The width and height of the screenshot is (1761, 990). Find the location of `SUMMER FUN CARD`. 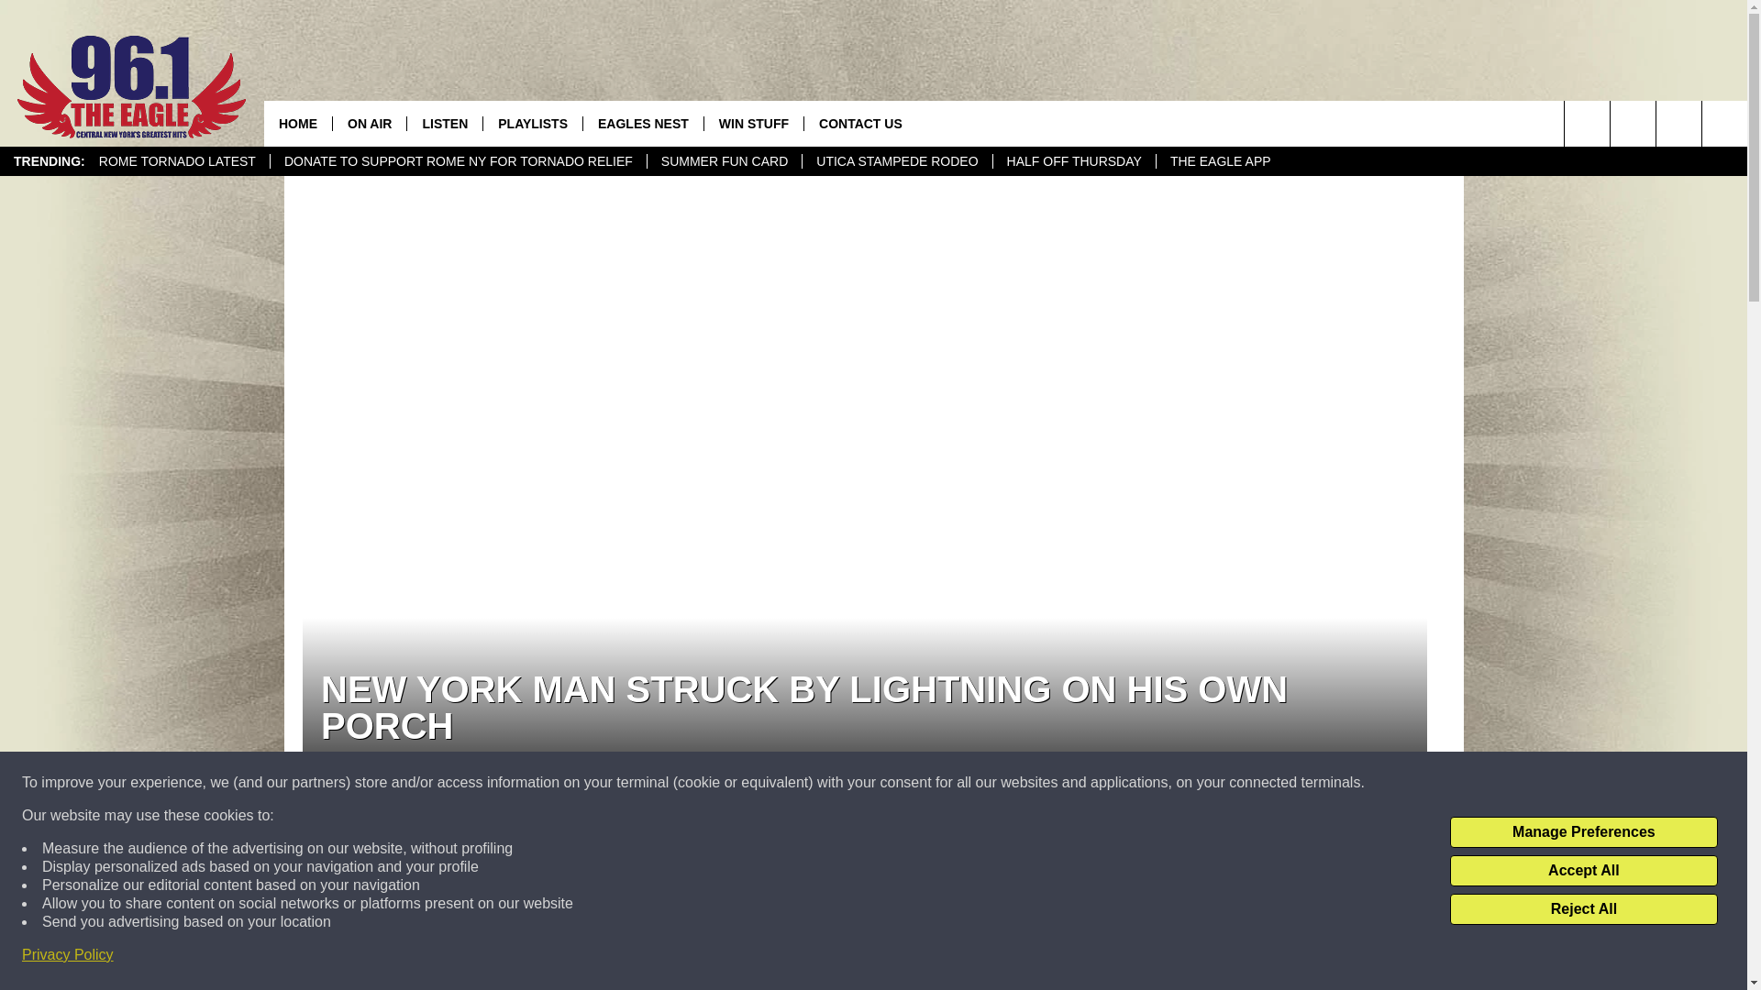

SUMMER FUN CARD is located at coordinates (723, 161).